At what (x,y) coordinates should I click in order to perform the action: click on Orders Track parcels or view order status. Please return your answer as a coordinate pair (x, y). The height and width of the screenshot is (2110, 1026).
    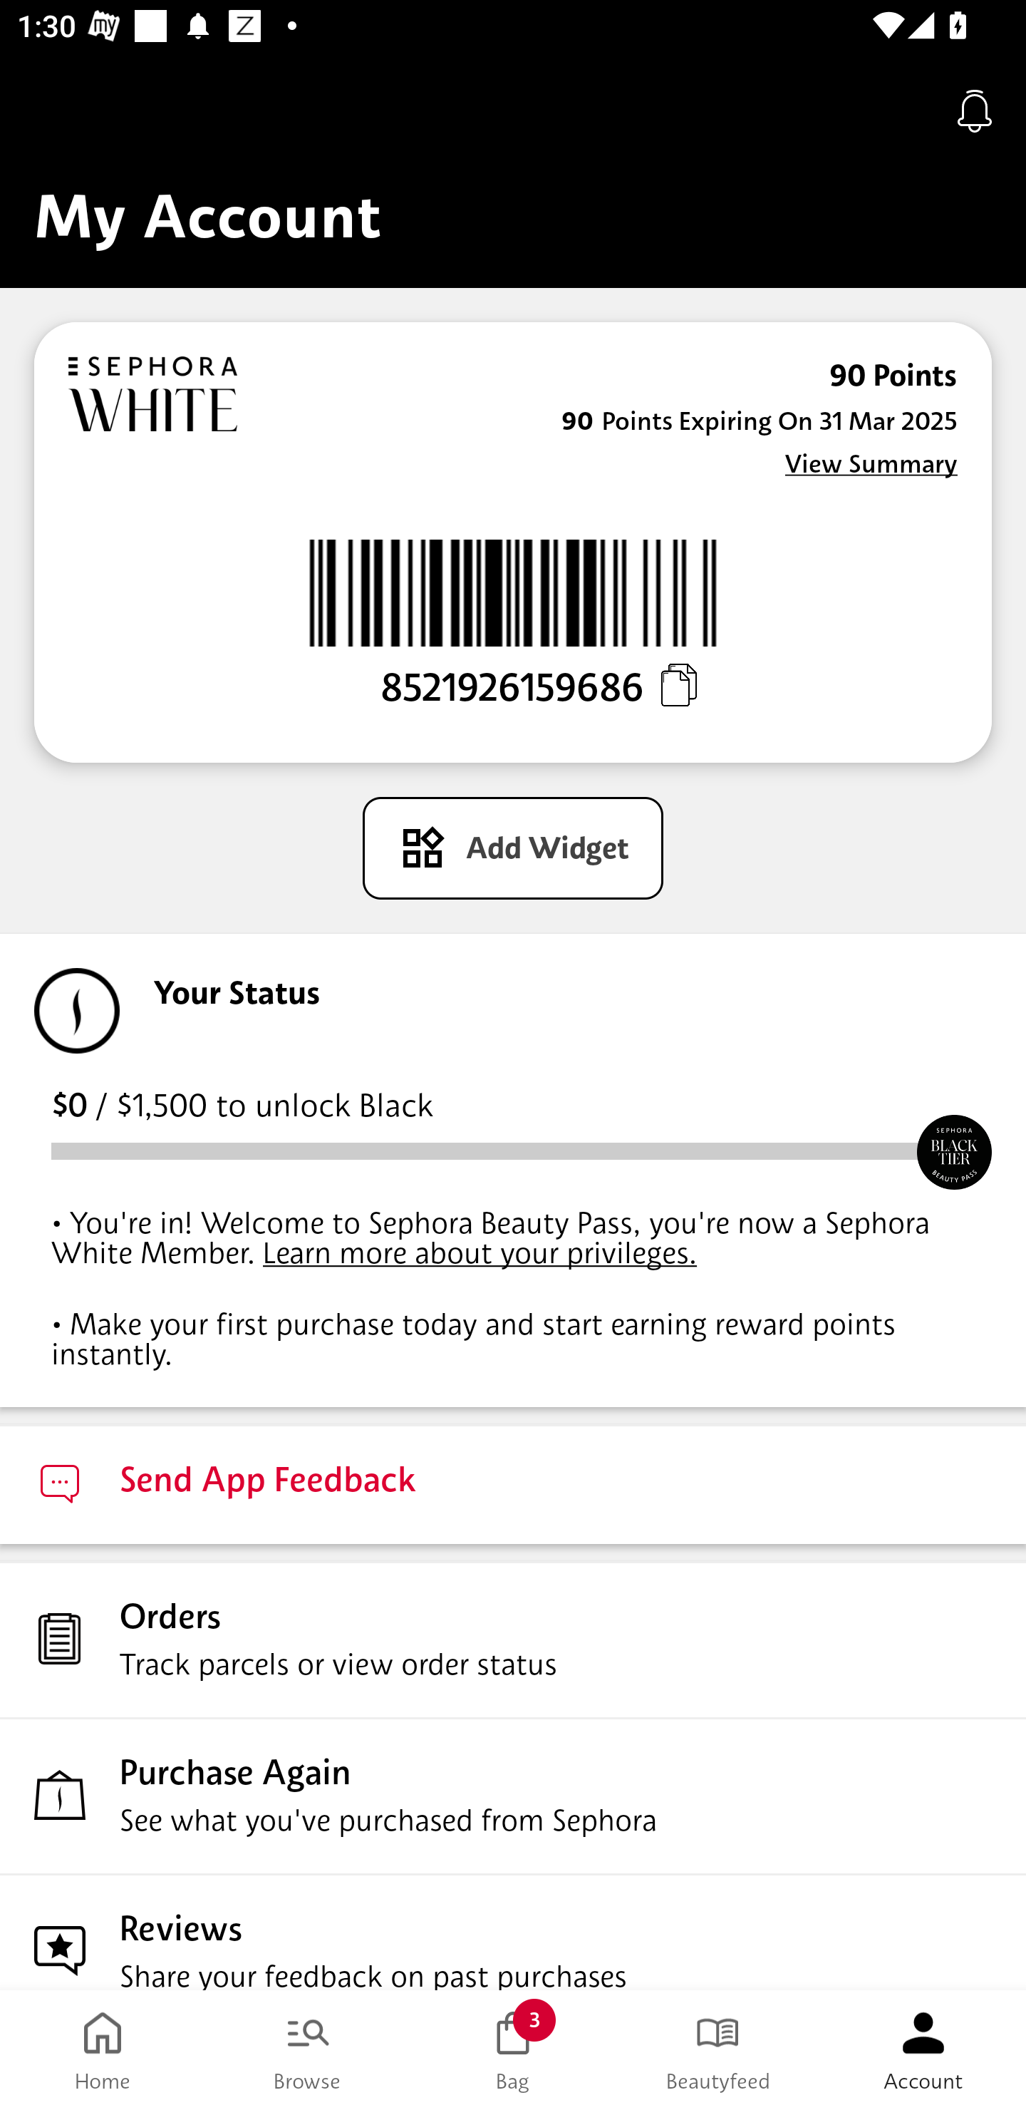
    Looking at the image, I should click on (513, 1640).